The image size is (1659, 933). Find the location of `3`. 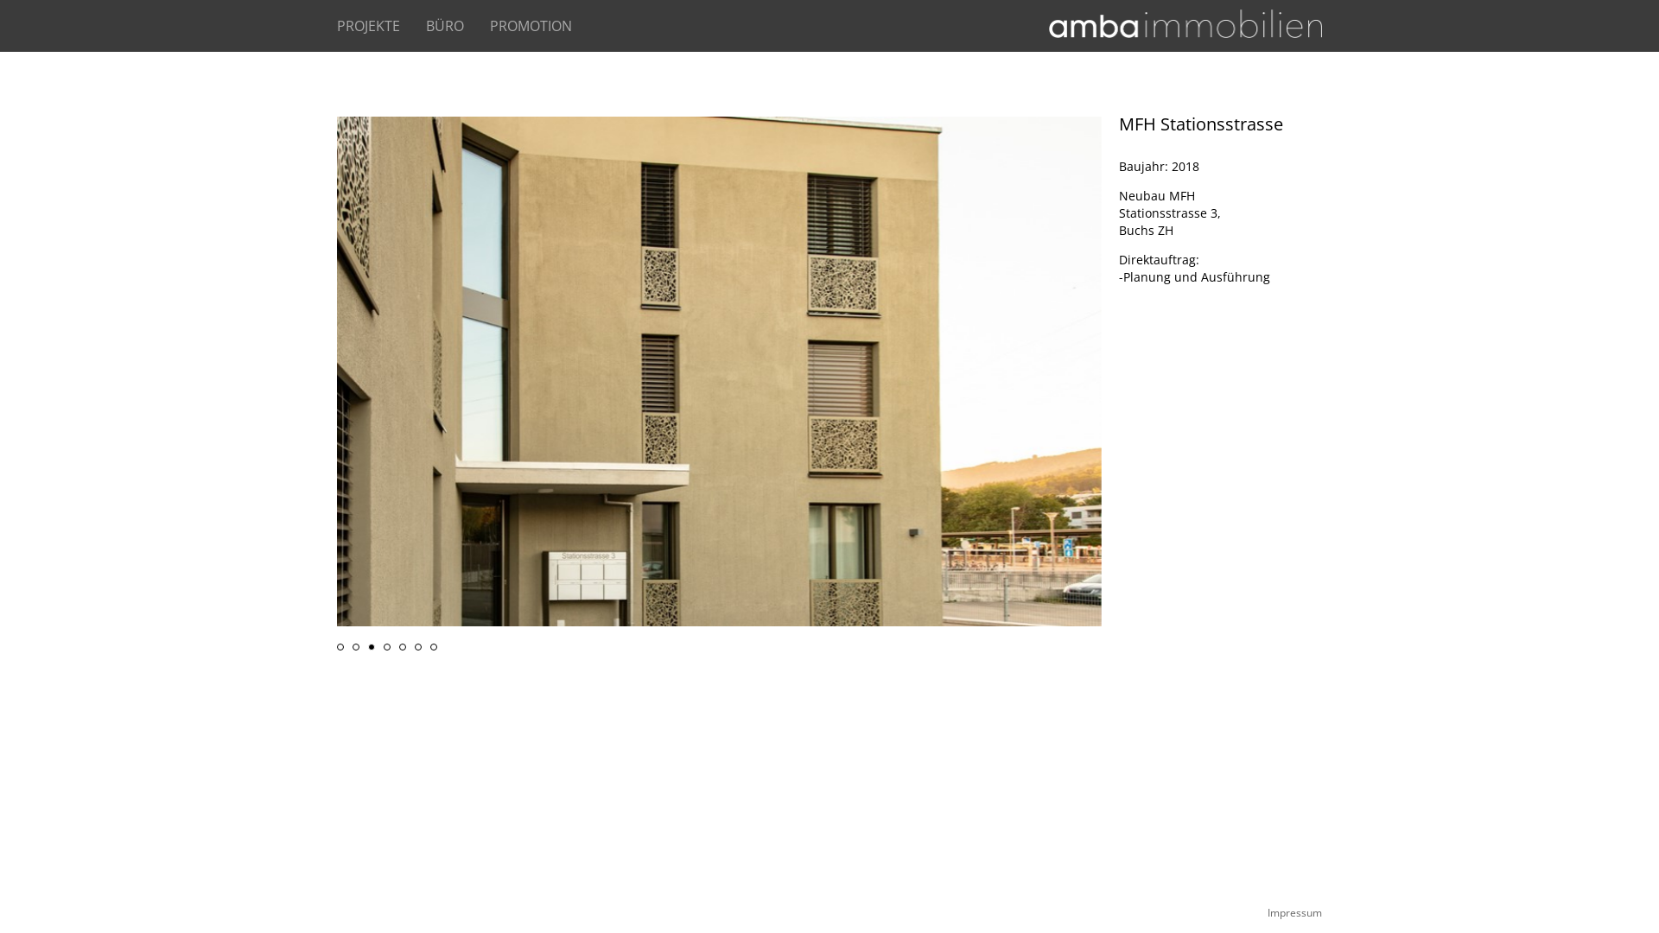

3 is located at coordinates (372, 647).